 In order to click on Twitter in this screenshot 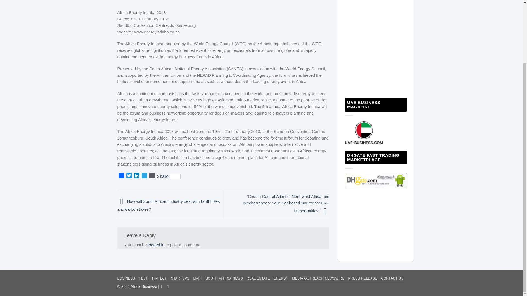, I will do `click(129, 176)`.